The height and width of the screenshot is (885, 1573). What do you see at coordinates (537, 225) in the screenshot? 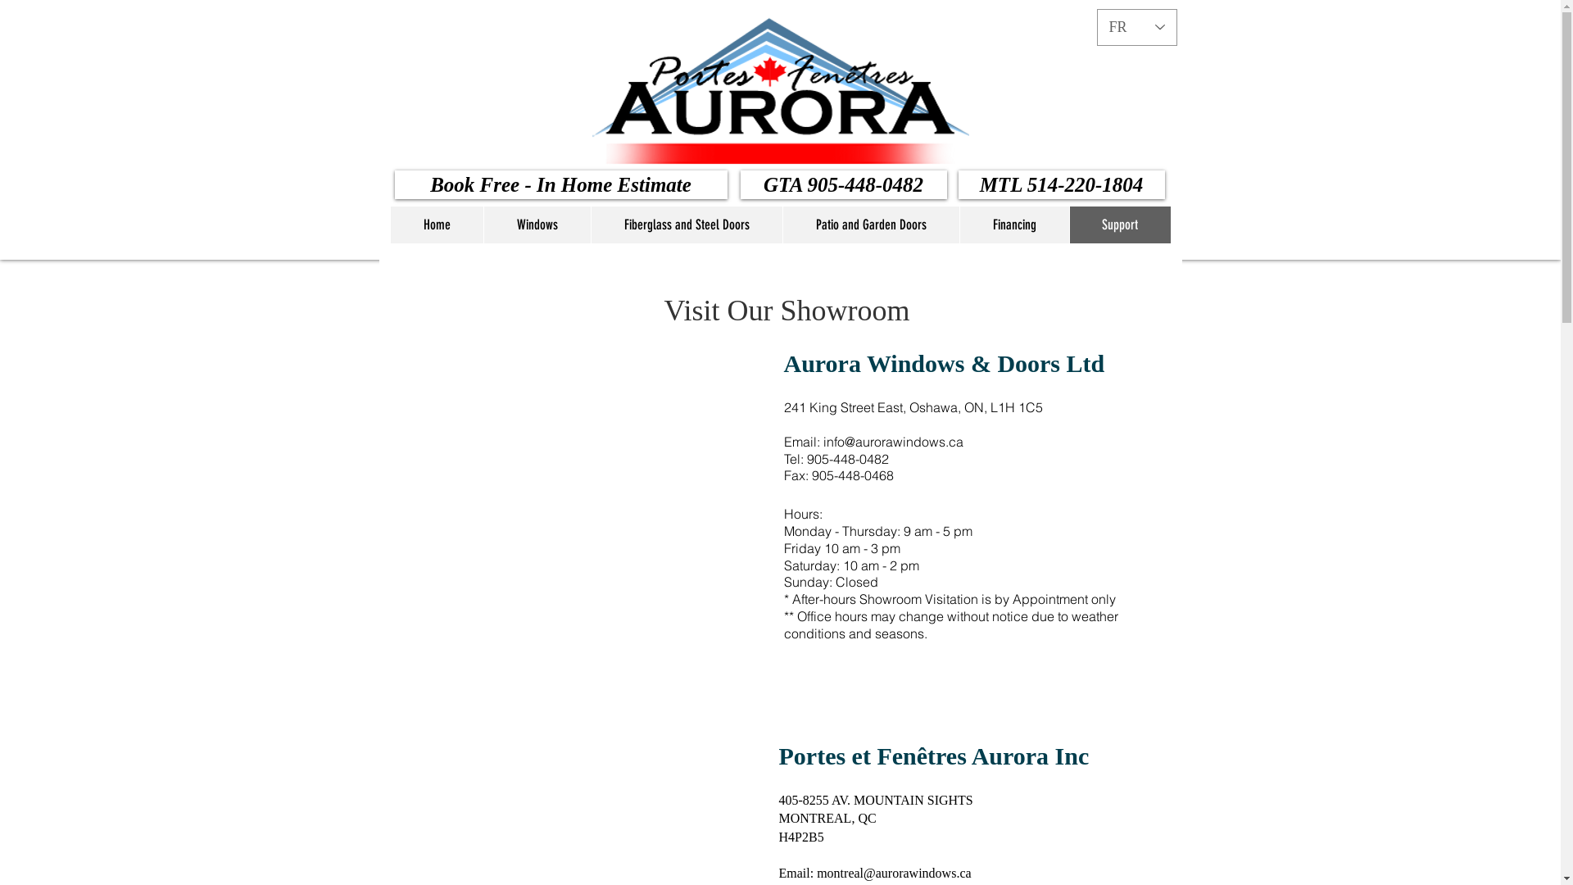
I see `Windows` at bounding box center [537, 225].